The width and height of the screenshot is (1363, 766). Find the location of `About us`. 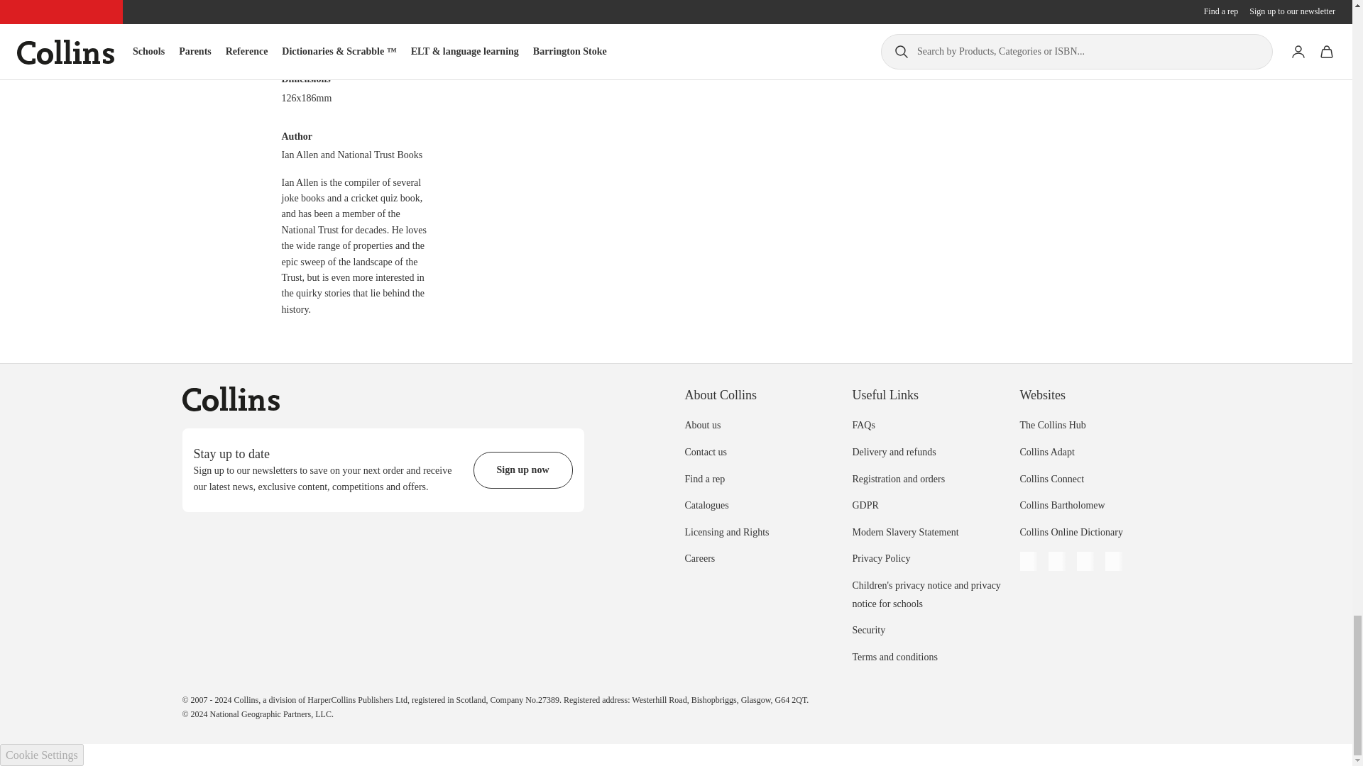

About us is located at coordinates (702, 424).